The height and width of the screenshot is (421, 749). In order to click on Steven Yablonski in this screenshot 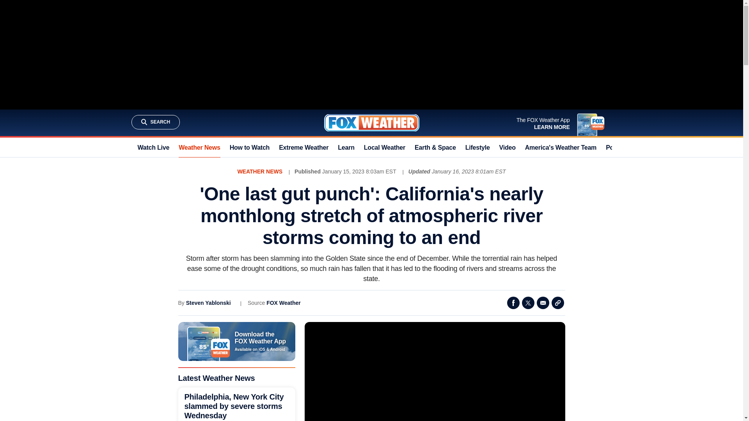, I will do `click(208, 302)`.